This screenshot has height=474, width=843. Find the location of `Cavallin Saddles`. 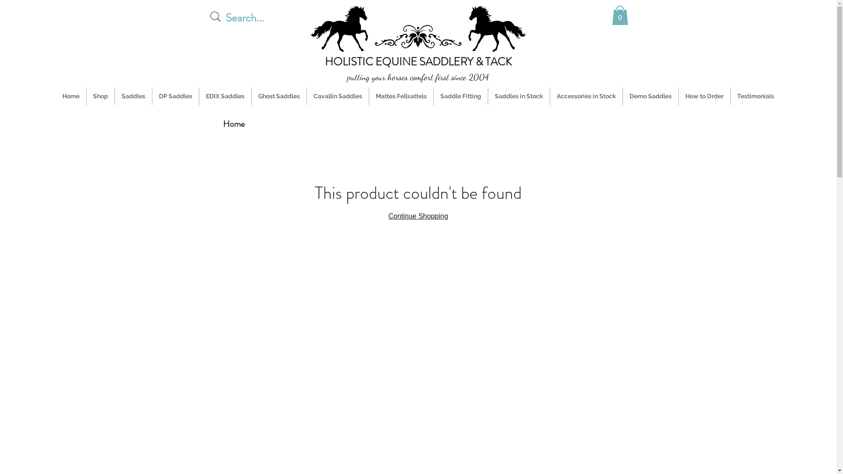

Cavallin Saddles is located at coordinates (338, 97).